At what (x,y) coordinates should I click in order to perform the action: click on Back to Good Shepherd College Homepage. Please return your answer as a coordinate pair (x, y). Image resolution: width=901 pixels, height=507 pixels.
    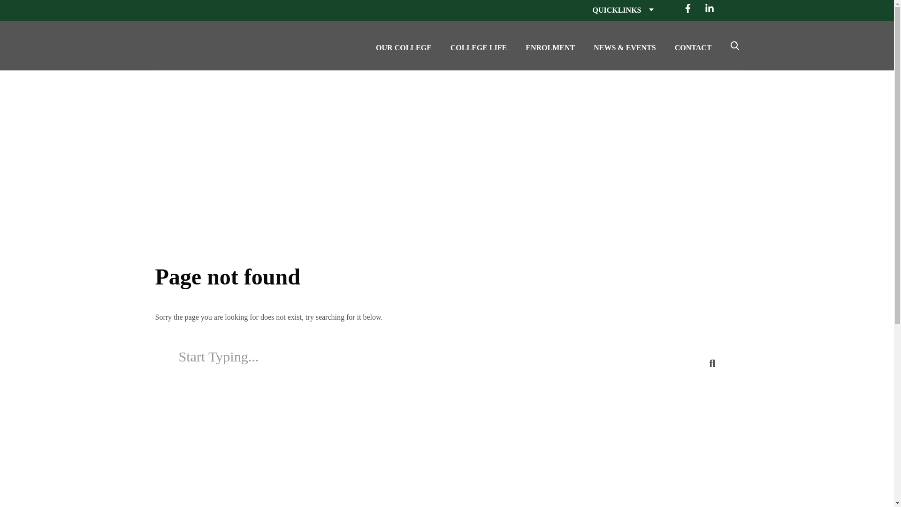
    Looking at the image, I should click on (199, 40).